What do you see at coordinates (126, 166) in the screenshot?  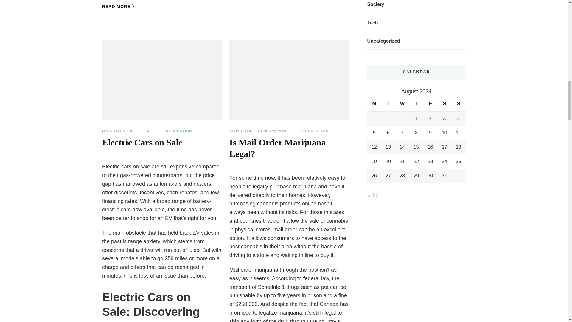 I see `Electric cars on sale` at bounding box center [126, 166].